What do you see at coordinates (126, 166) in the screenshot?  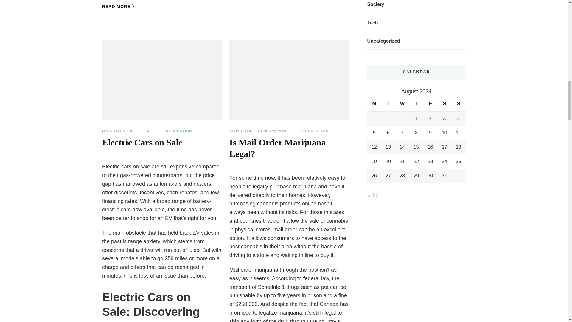 I see `Electric cars on sale` at bounding box center [126, 166].